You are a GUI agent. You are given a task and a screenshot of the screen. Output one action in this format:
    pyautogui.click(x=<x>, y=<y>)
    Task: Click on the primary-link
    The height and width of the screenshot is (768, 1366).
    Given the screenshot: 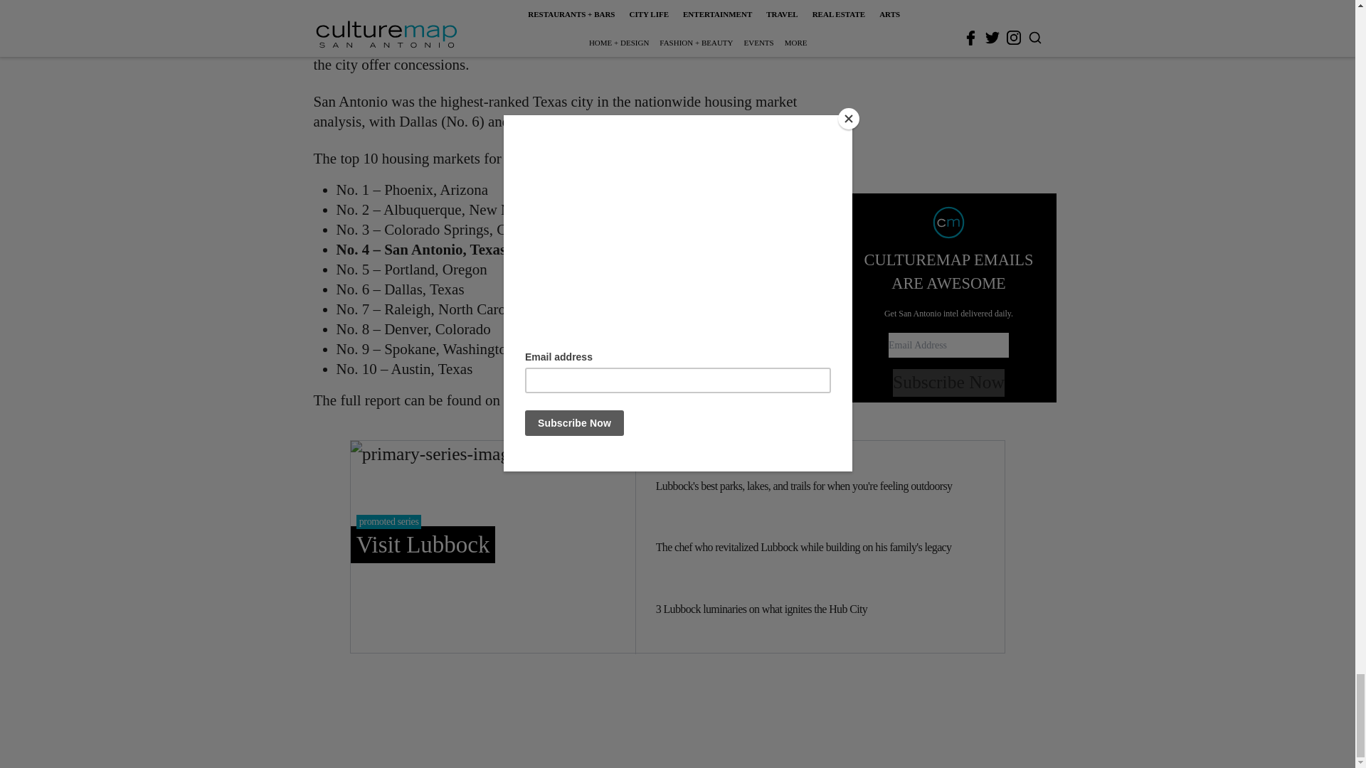 What is the action you would take?
    pyautogui.click(x=492, y=546)
    